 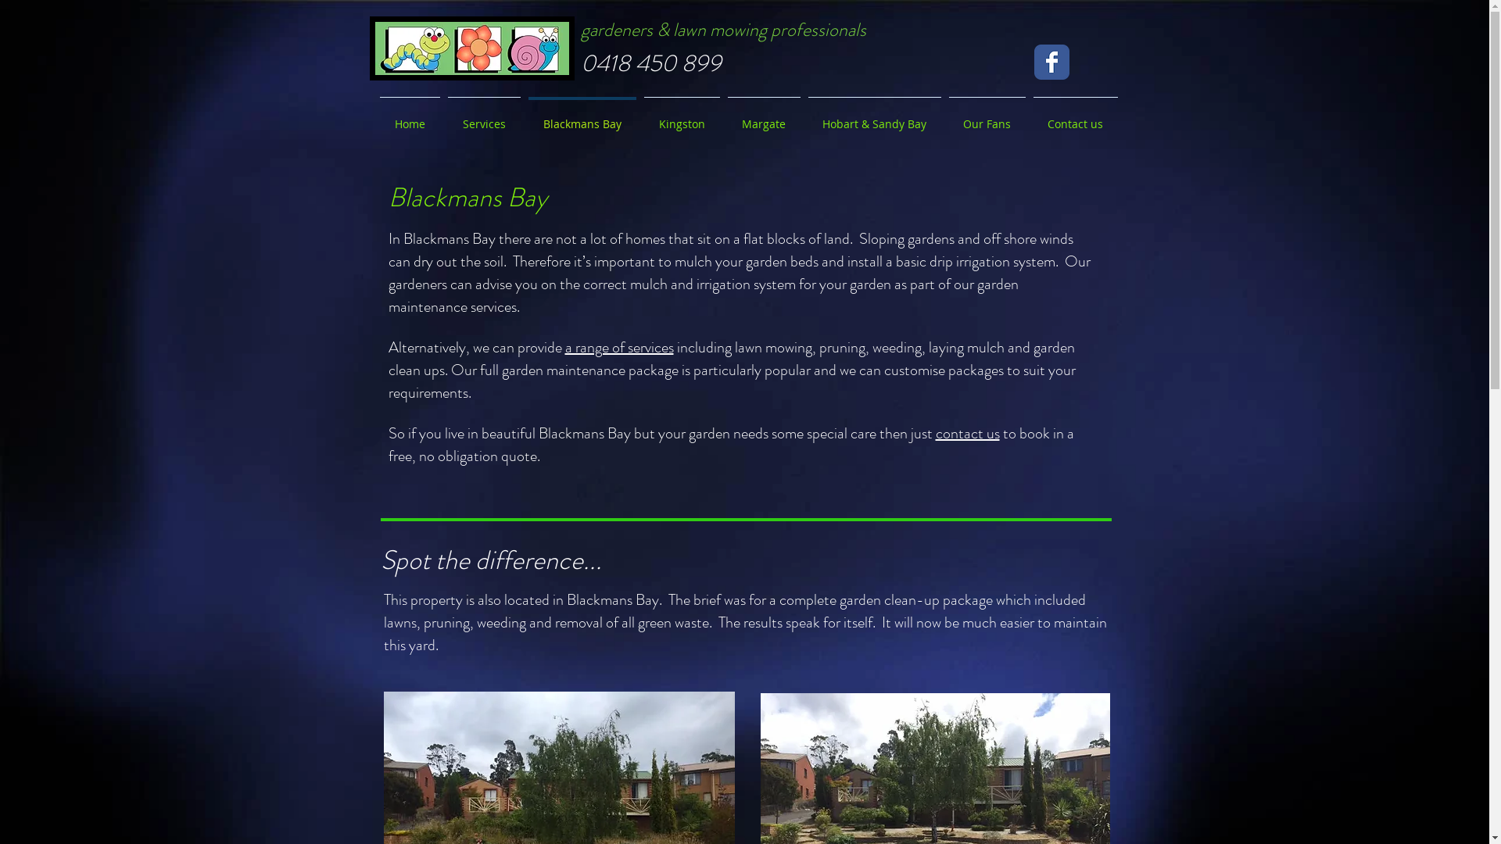 What do you see at coordinates (619, 347) in the screenshot?
I see `a range of services` at bounding box center [619, 347].